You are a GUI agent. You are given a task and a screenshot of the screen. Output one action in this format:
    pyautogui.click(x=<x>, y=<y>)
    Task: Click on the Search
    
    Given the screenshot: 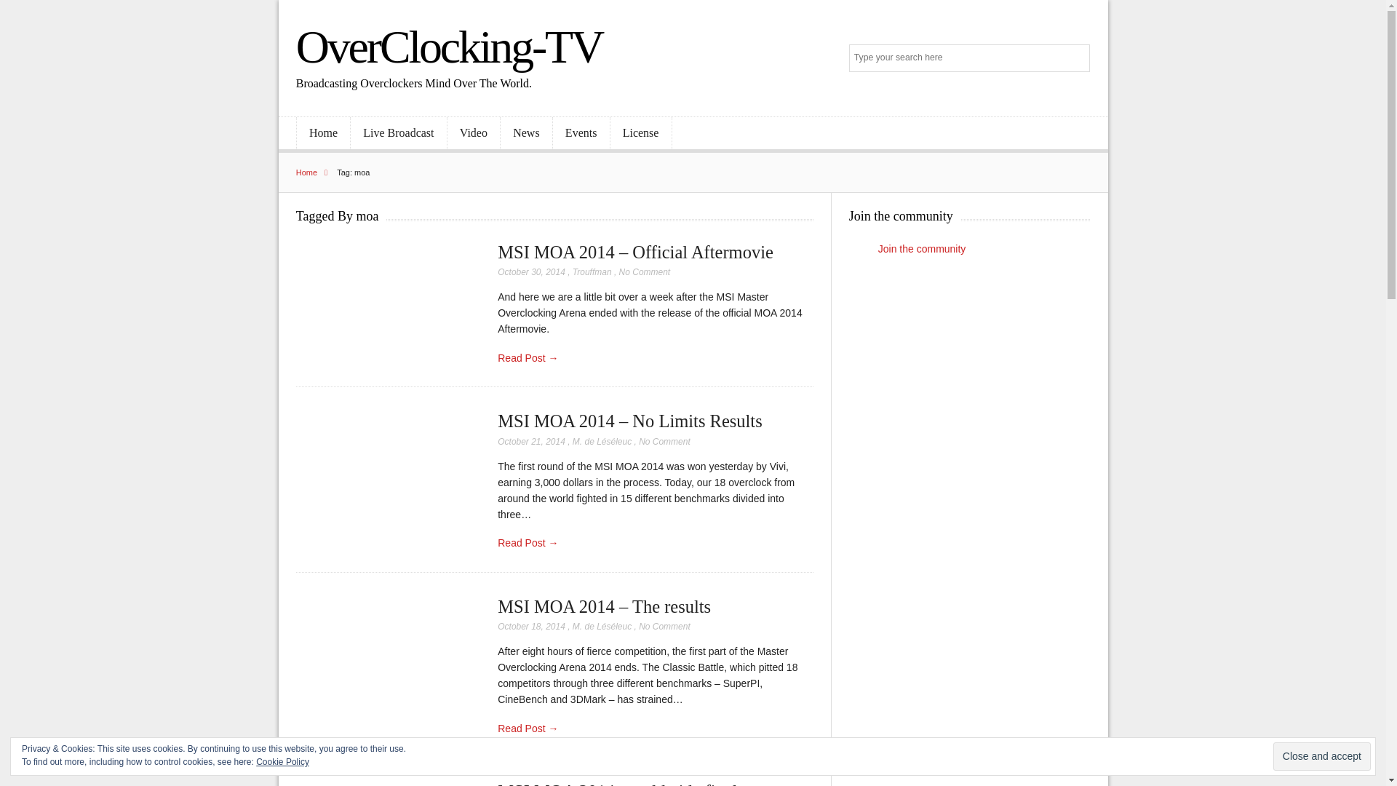 What is the action you would take?
    pyautogui.click(x=1077, y=59)
    